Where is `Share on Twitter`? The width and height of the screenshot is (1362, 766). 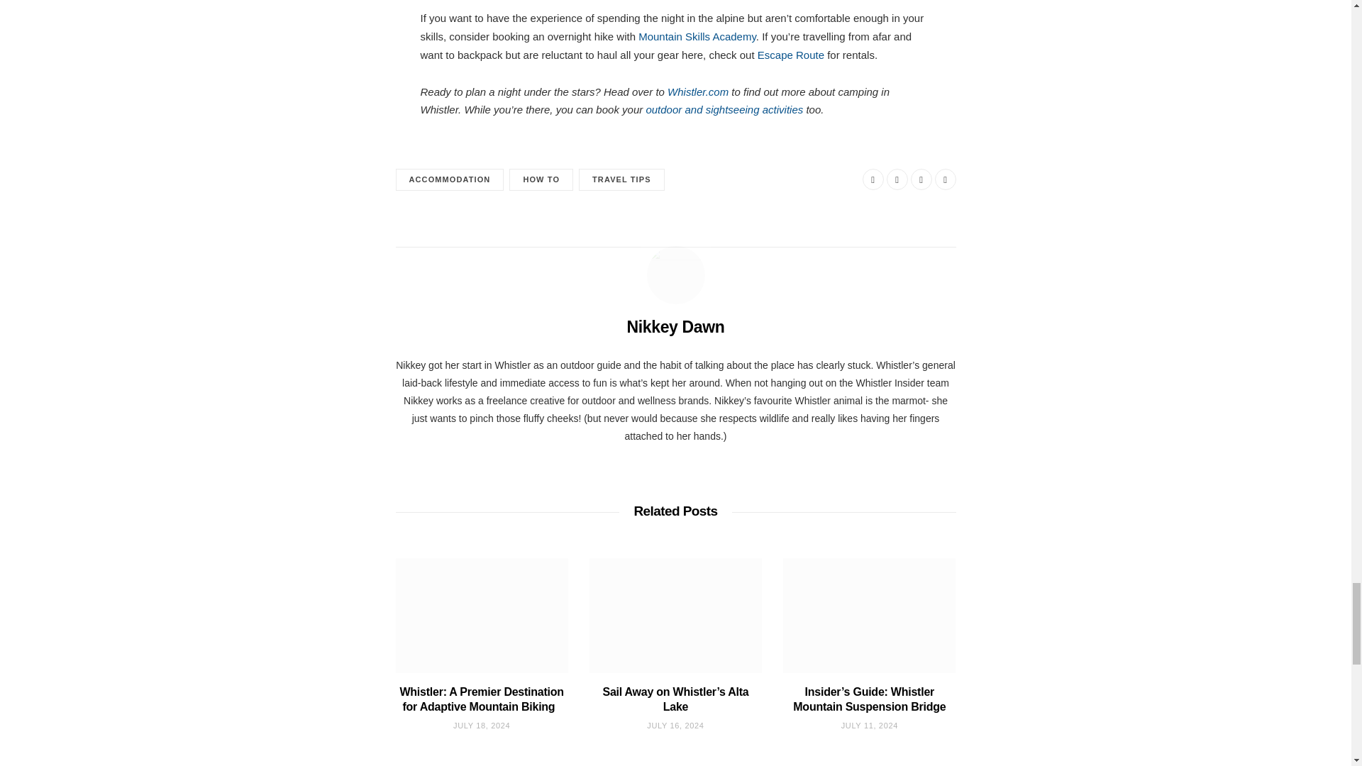
Share on Twitter is located at coordinates (897, 179).